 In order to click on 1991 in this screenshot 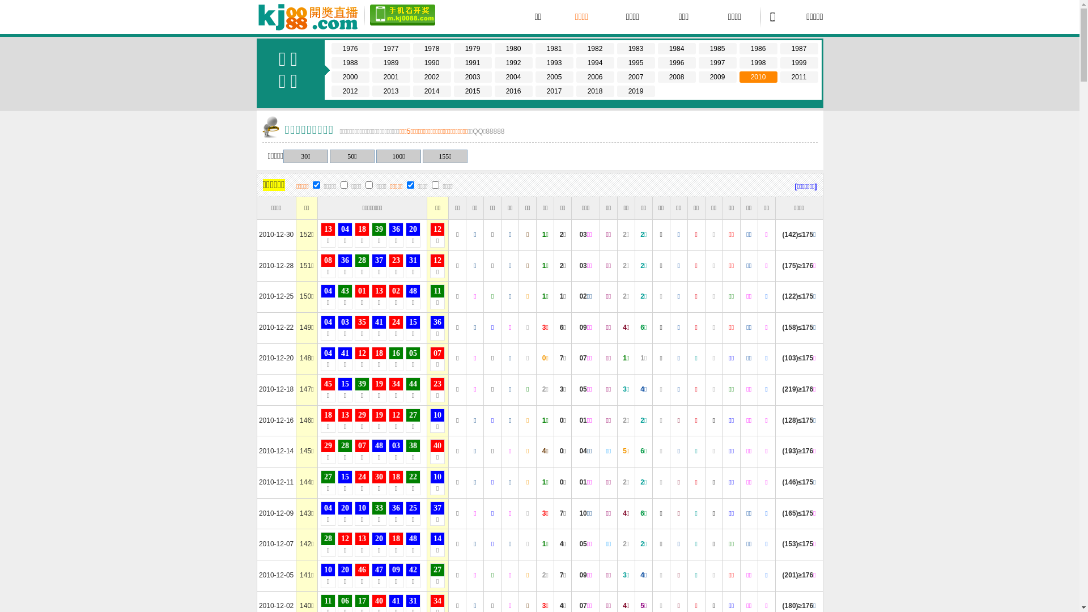, I will do `click(473, 63)`.